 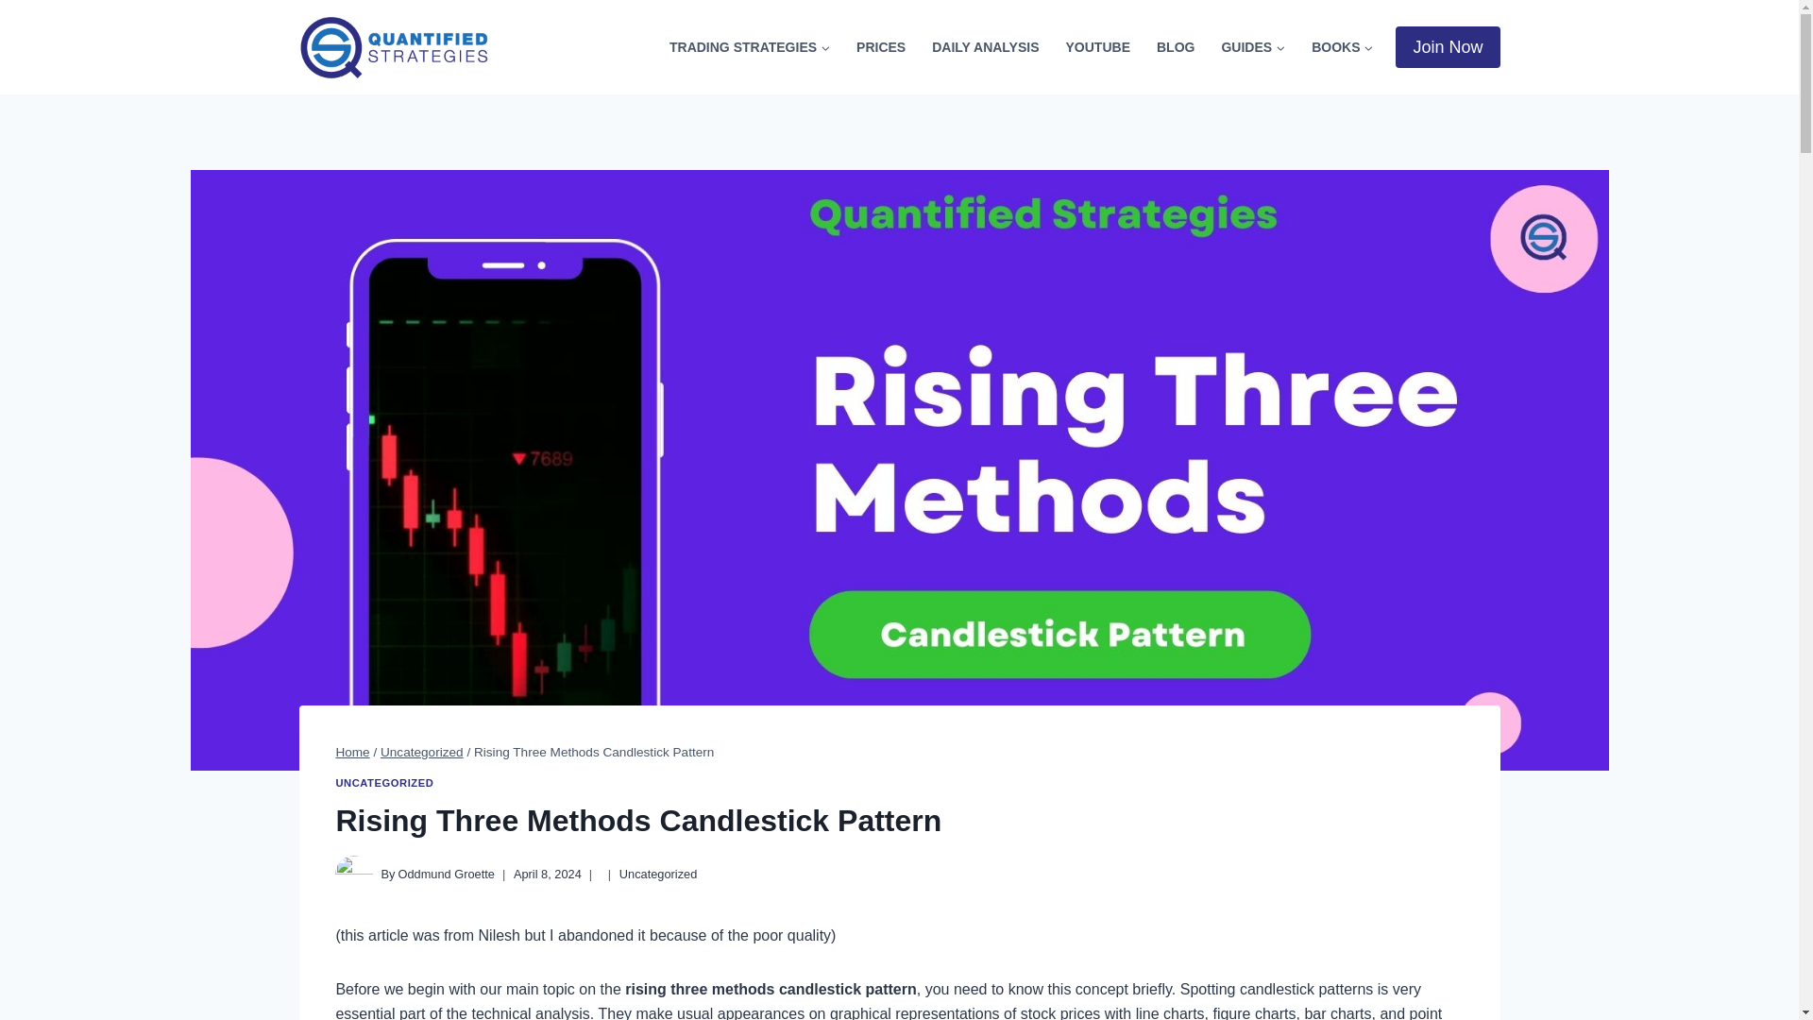 What do you see at coordinates (750, 47) in the screenshot?
I see `TRADING STRATEGIES` at bounding box center [750, 47].